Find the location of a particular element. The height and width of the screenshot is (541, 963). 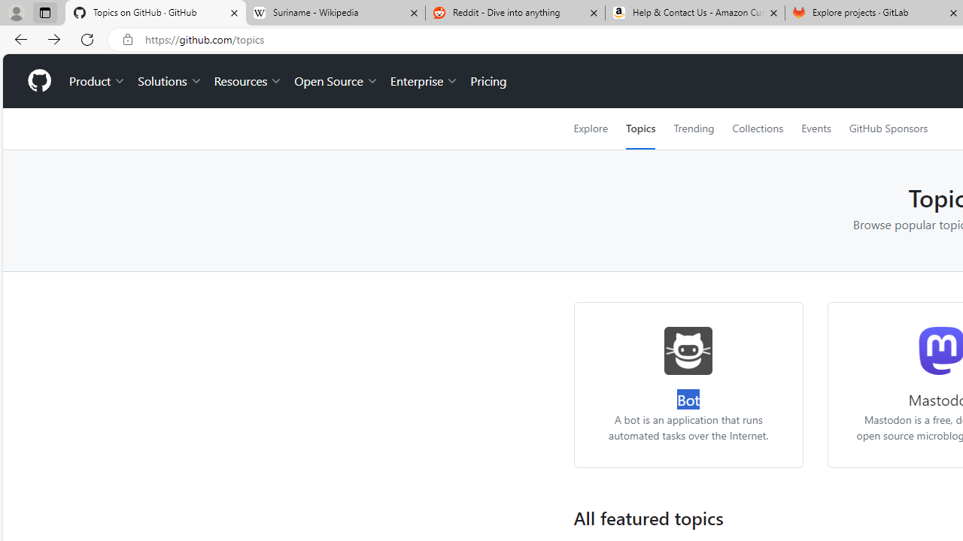

Product is located at coordinates (98, 81).